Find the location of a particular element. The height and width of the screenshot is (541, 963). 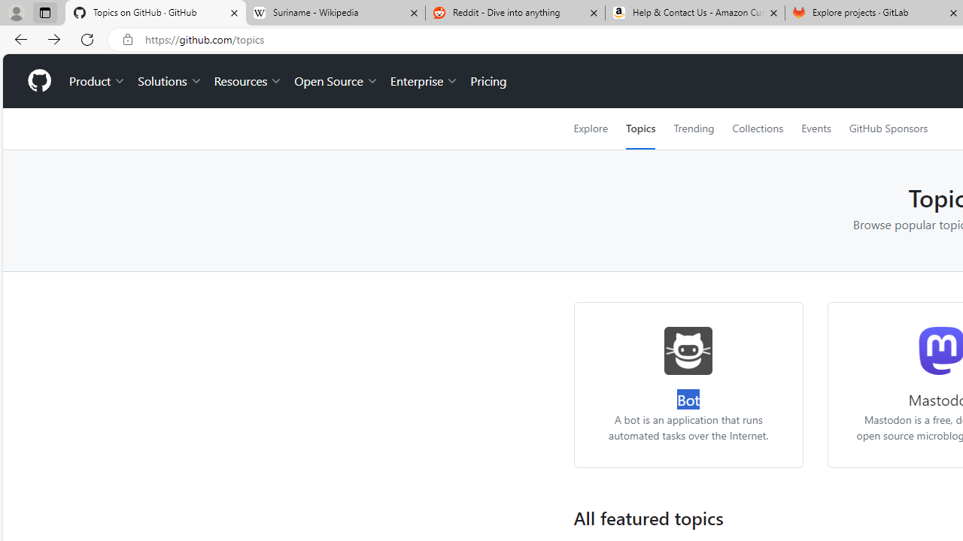

Product is located at coordinates (98, 81).